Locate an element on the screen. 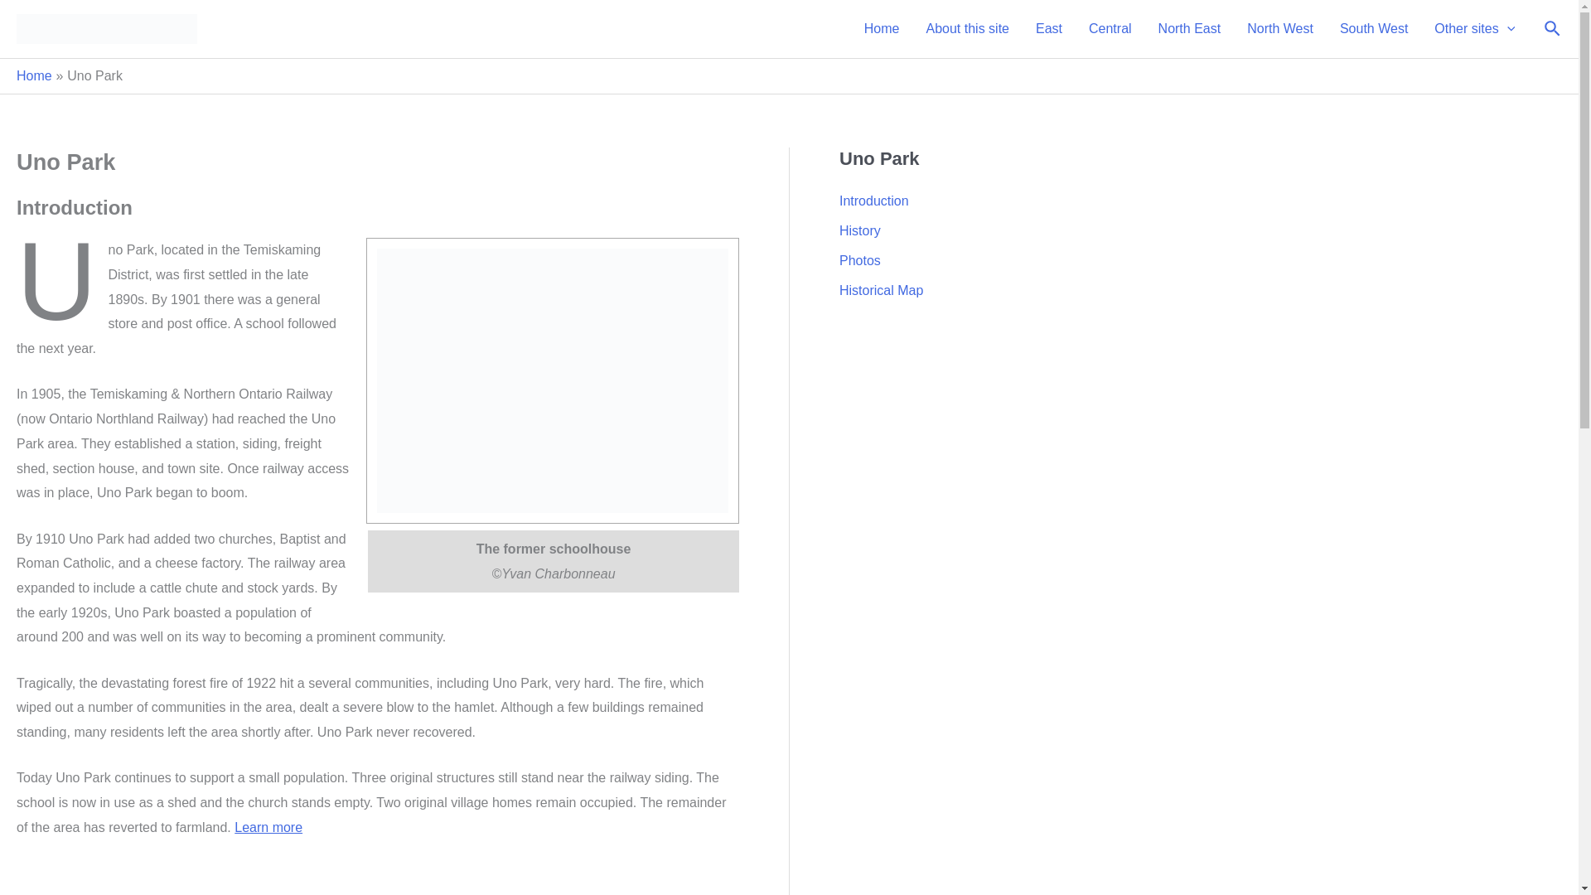 The image size is (1591, 895). About this site is located at coordinates (967, 29).